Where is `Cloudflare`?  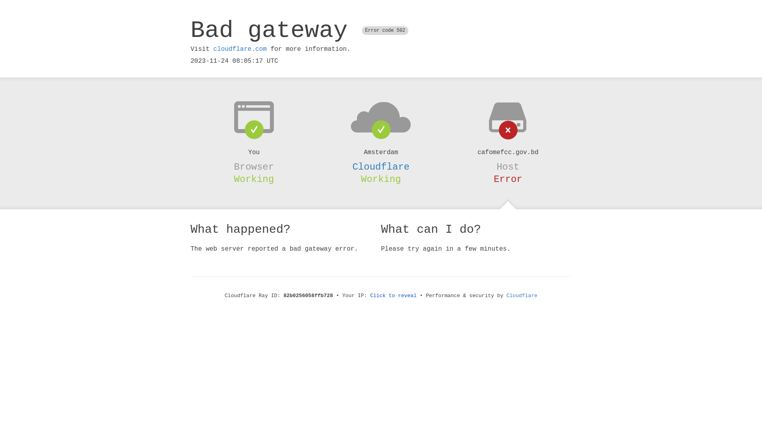
Cloudflare is located at coordinates (522, 296).